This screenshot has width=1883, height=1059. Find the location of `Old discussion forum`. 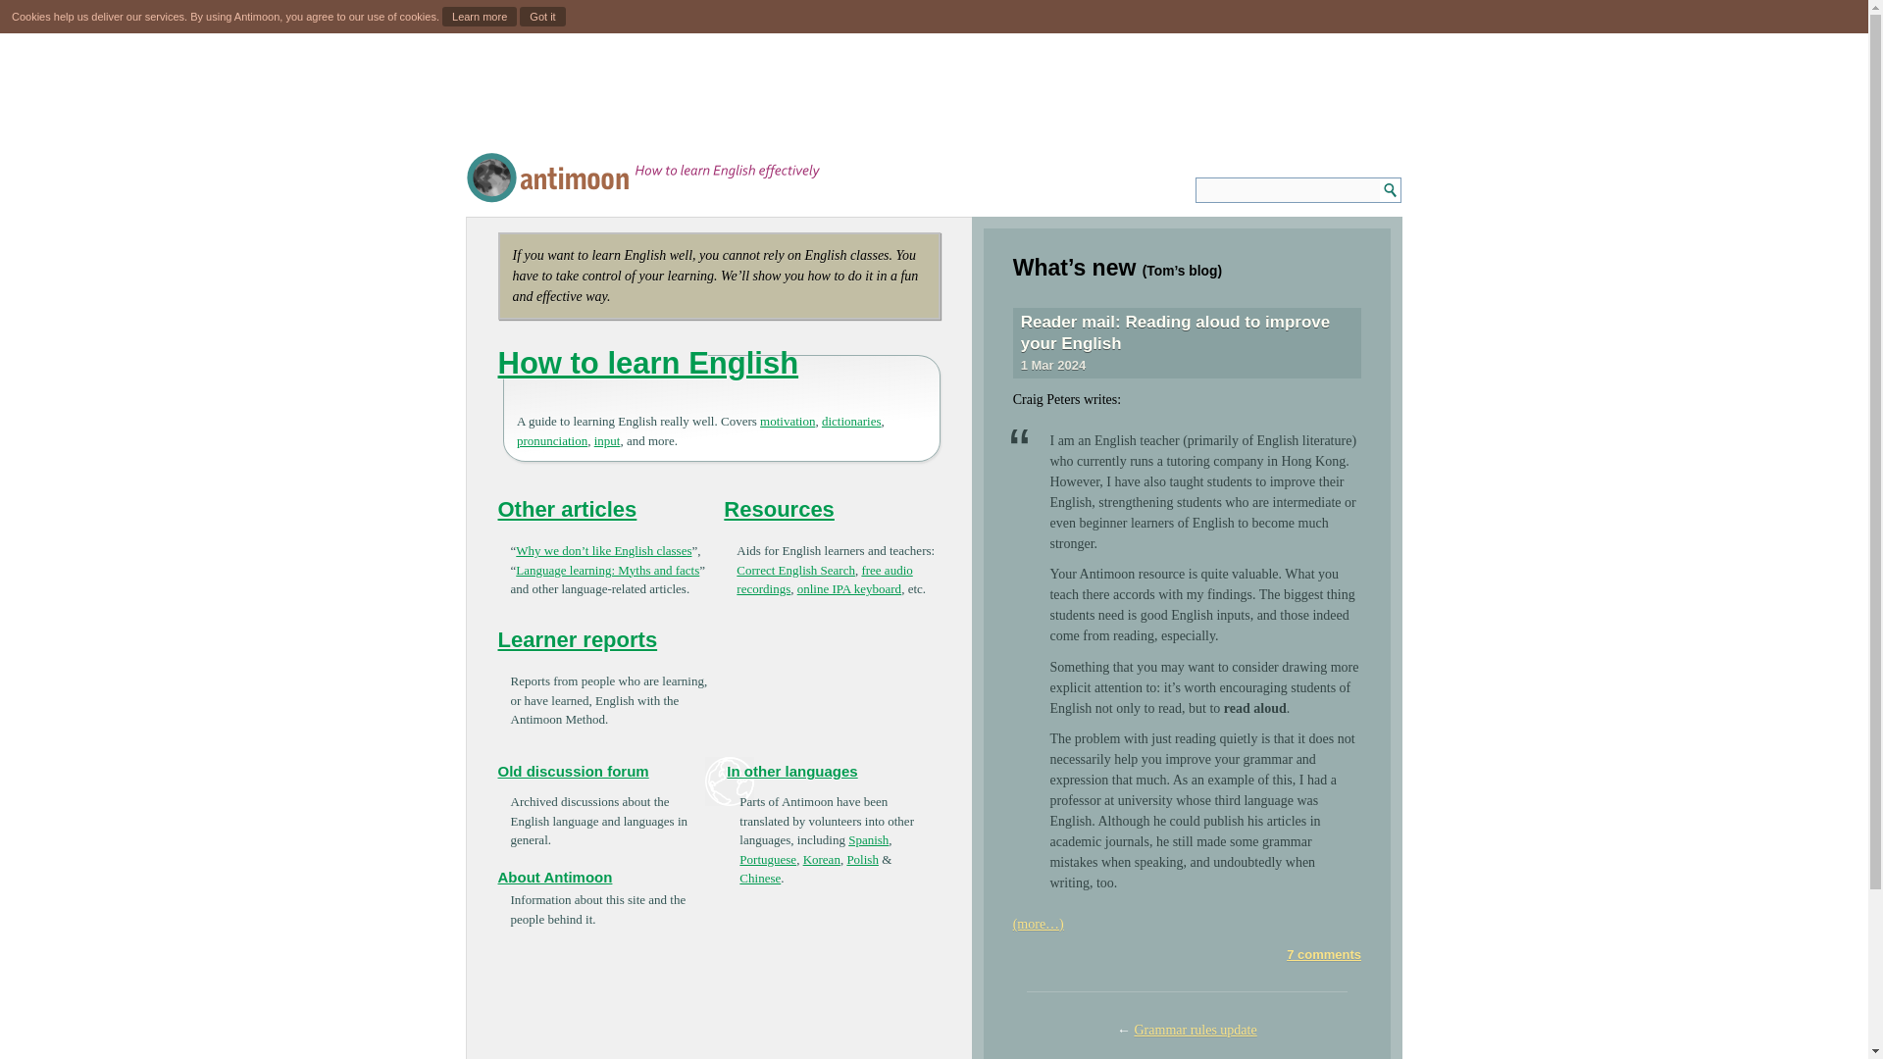

Old discussion forum is located at coordinates (574, 771).